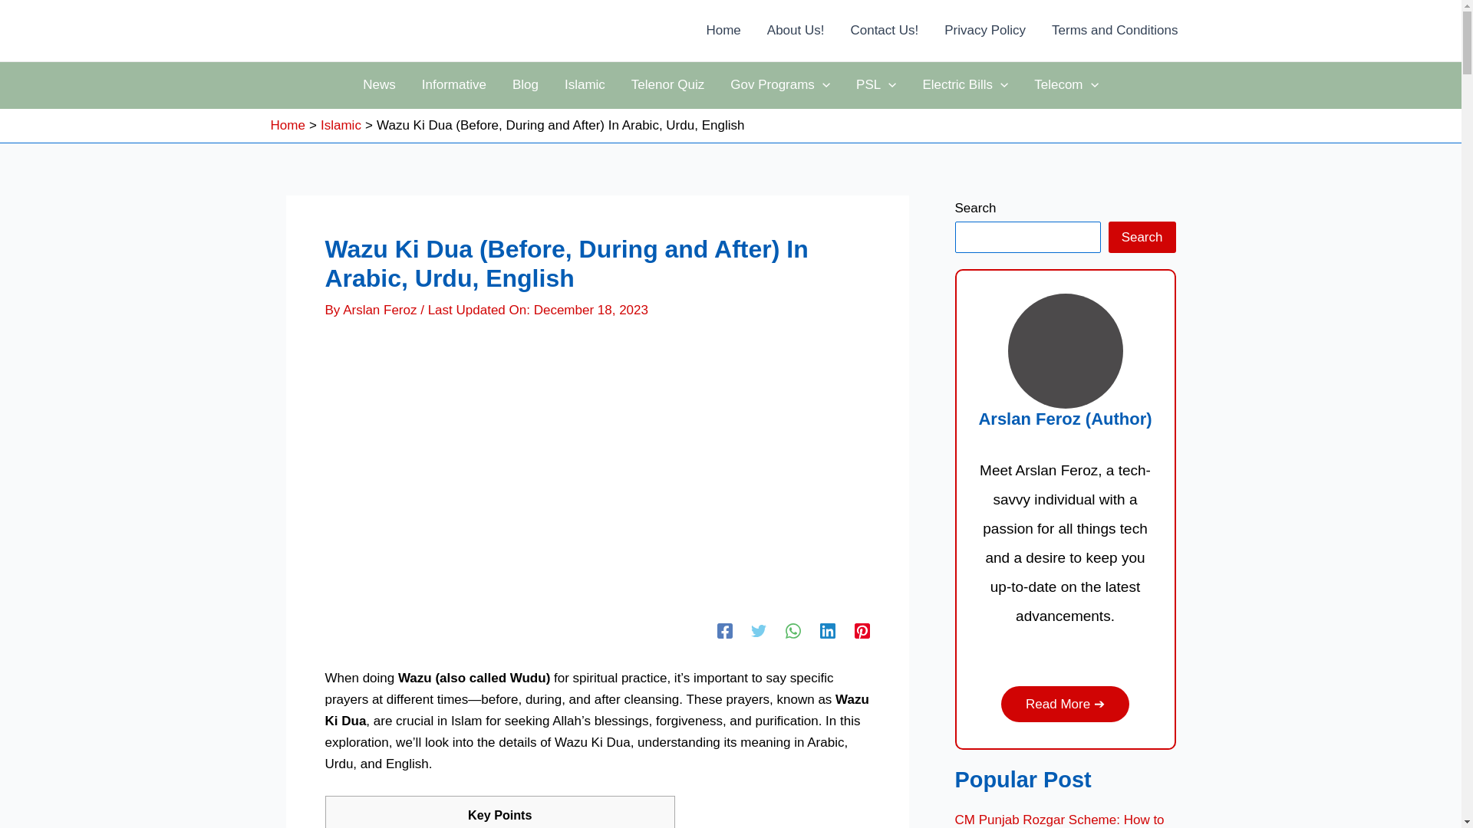 This screenshot has height=828, width=1473. Describe the element at coordinates (454, 85) in the screenshot. I see `Informative` at that location.